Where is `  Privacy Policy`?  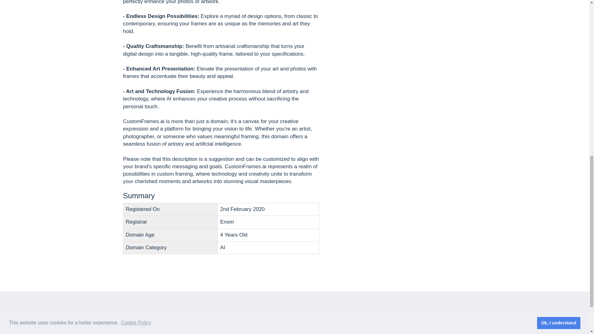
  Privacy Policy is located at coordinates (368, 329).